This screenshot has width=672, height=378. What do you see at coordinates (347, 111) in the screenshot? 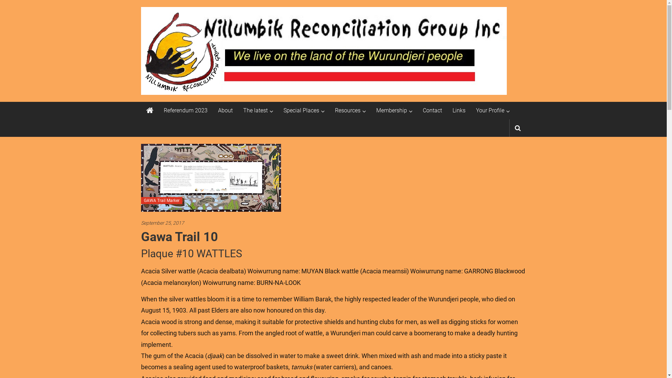
I see `Resources` at bounding box center [347, 111].